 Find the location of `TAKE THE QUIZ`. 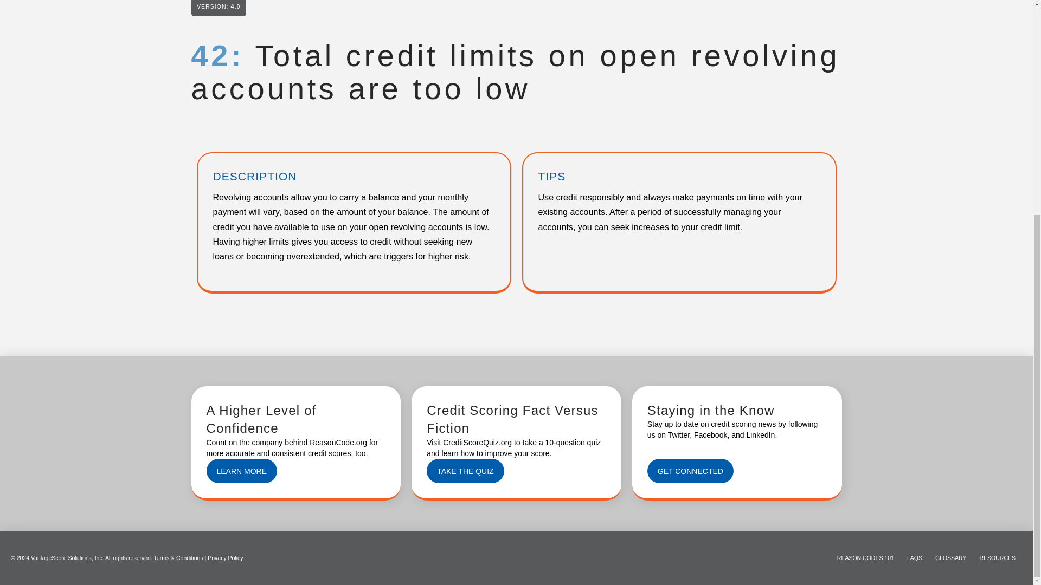

TAKE THE QUIZ is located at coordinates (465, 471).